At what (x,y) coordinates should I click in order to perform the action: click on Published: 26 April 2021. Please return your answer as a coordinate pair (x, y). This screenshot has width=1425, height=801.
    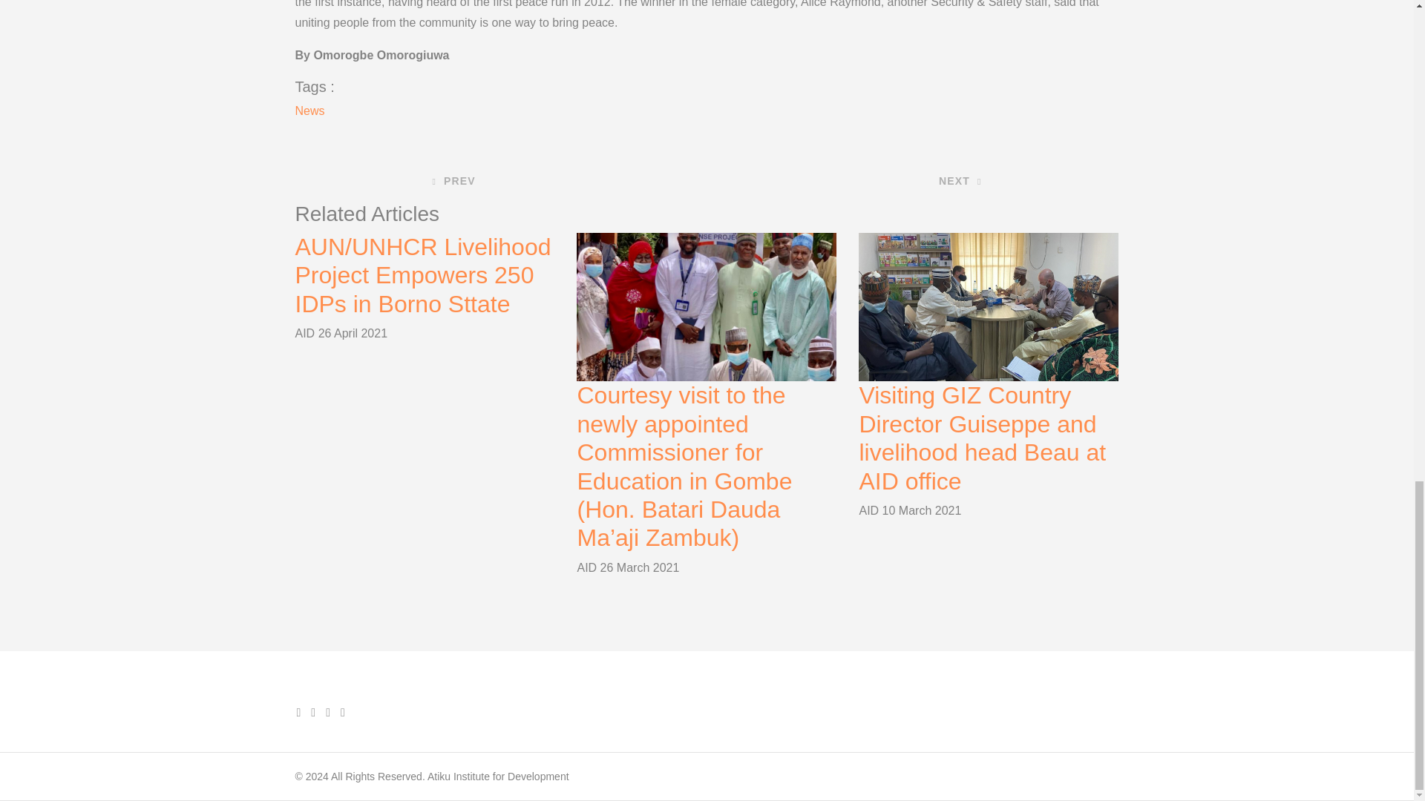
    Looking at the image, I should click on (353, 332).